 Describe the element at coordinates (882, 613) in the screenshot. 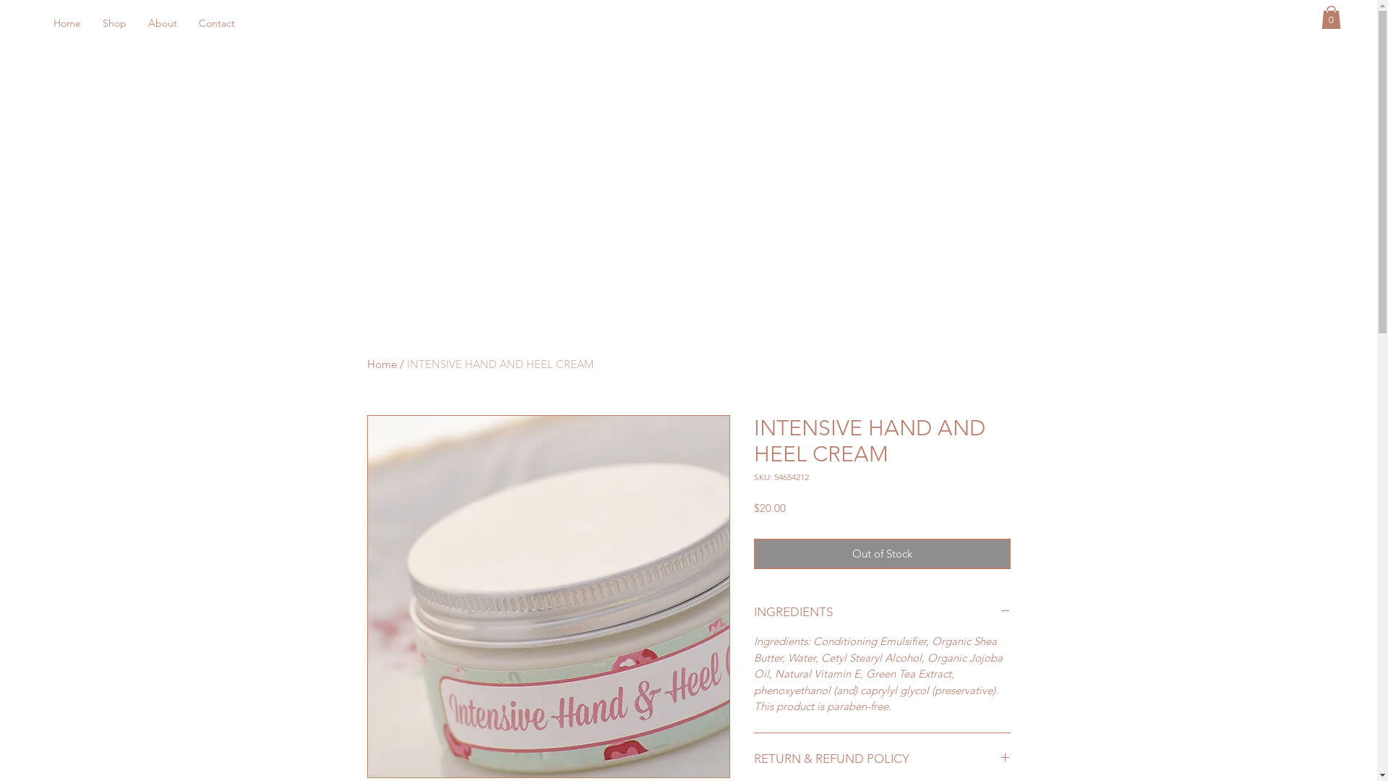

I see `INGREDIENTS` at that location.